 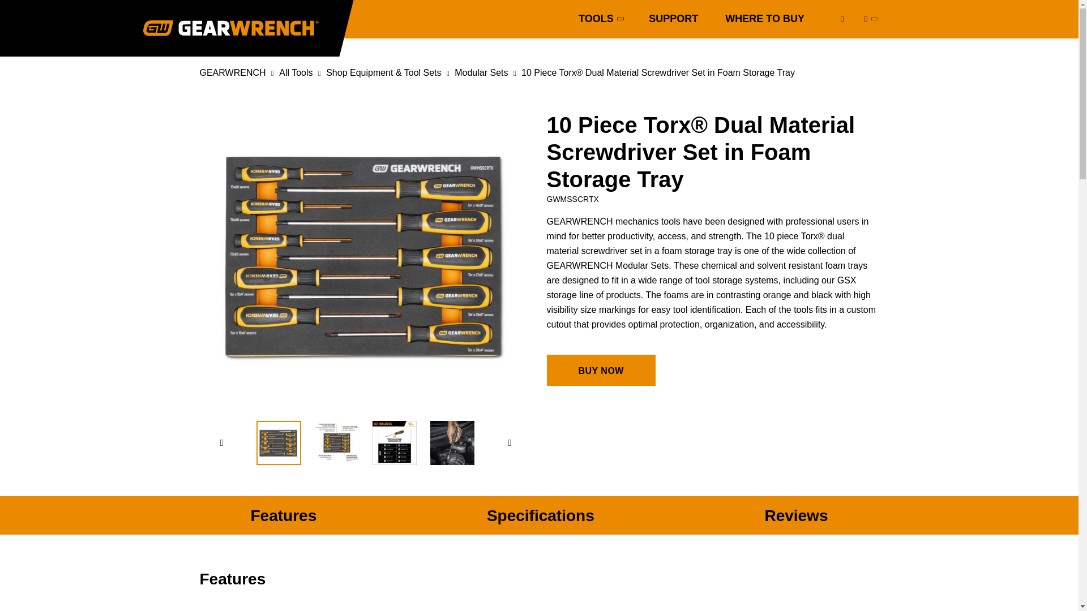 What do you see at coordinates (764, 19) in the screenshot?
I see `WHERE TO BUY` at bounding box center [764, 19].